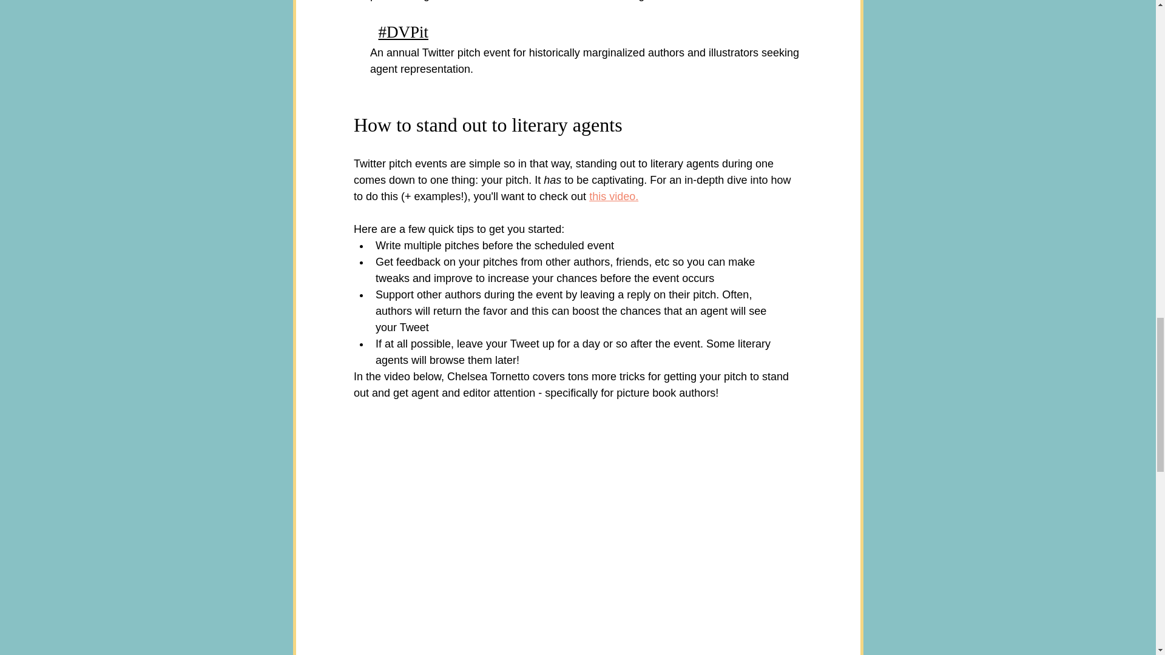  I want to click on ricos-video, so click(578, 448).